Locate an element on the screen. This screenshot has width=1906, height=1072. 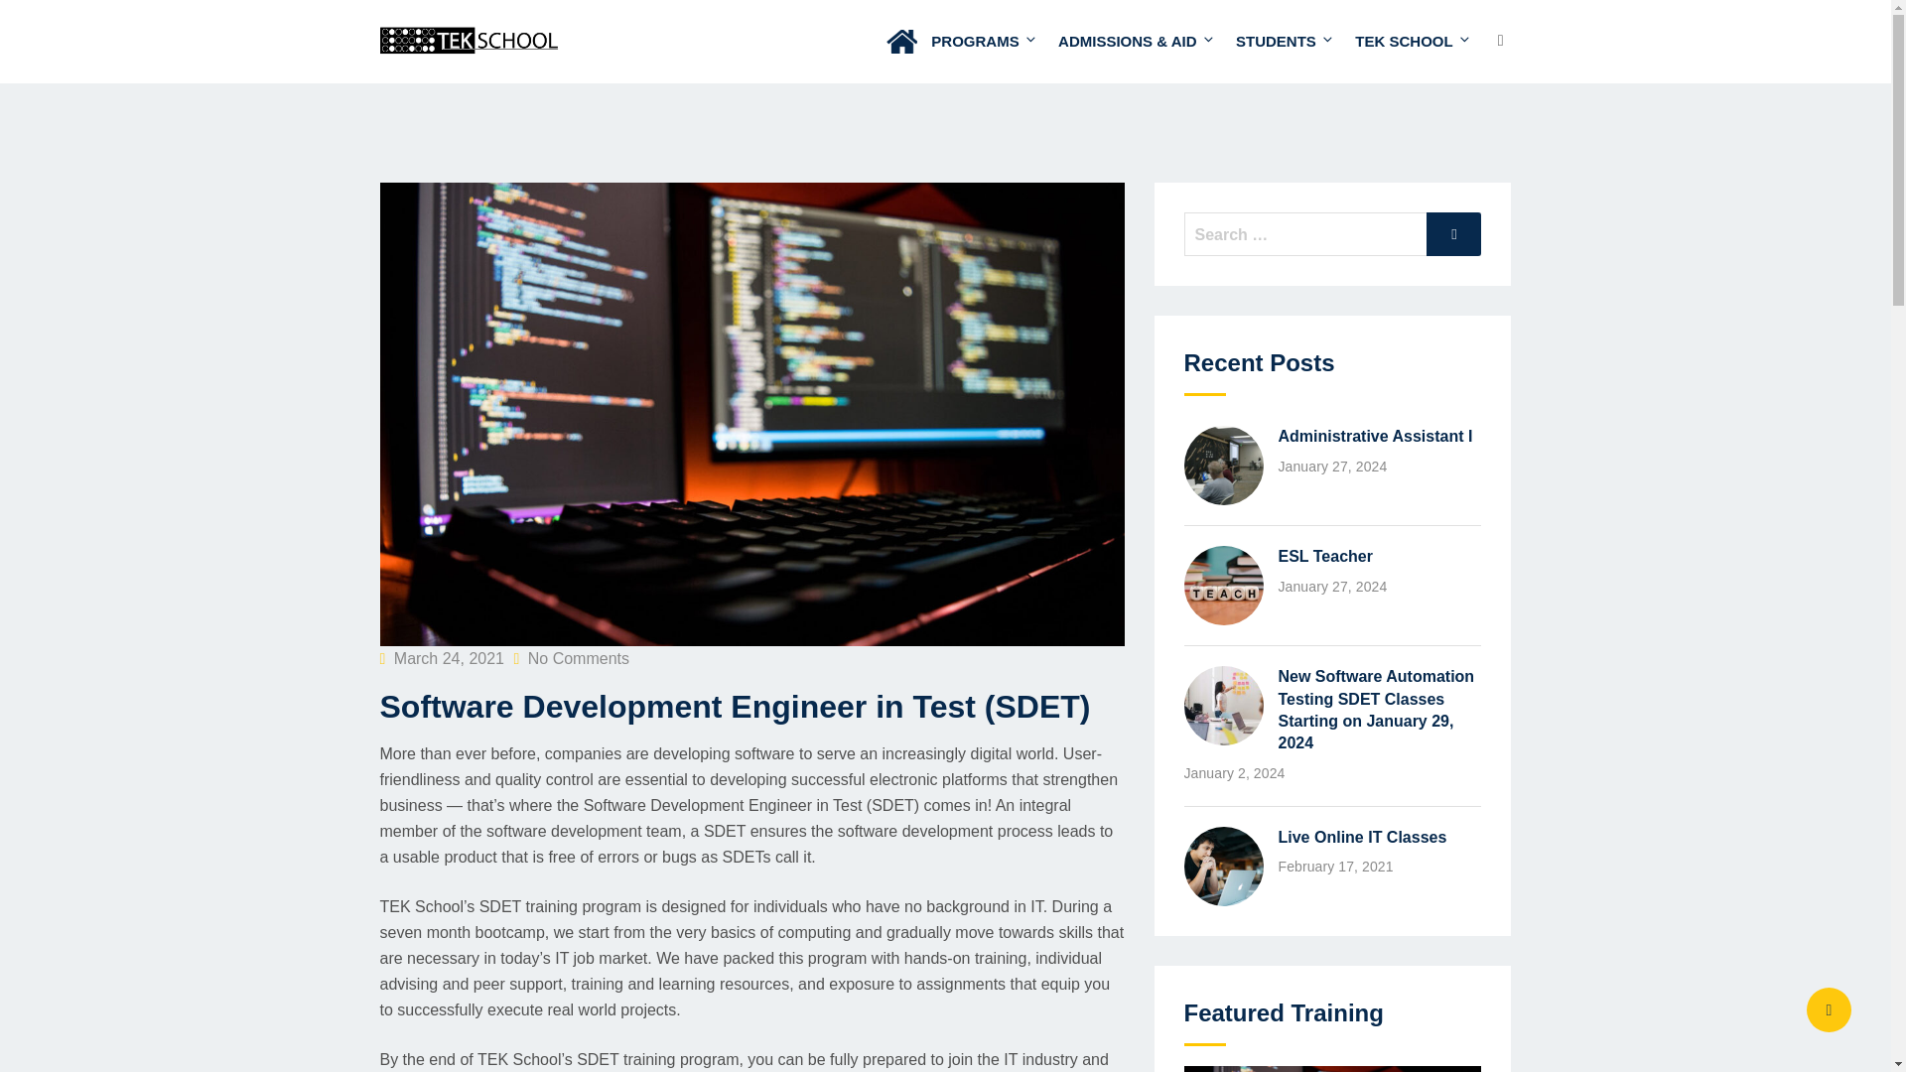
TEK SCHOOL is located at coordinates (1406, 42).